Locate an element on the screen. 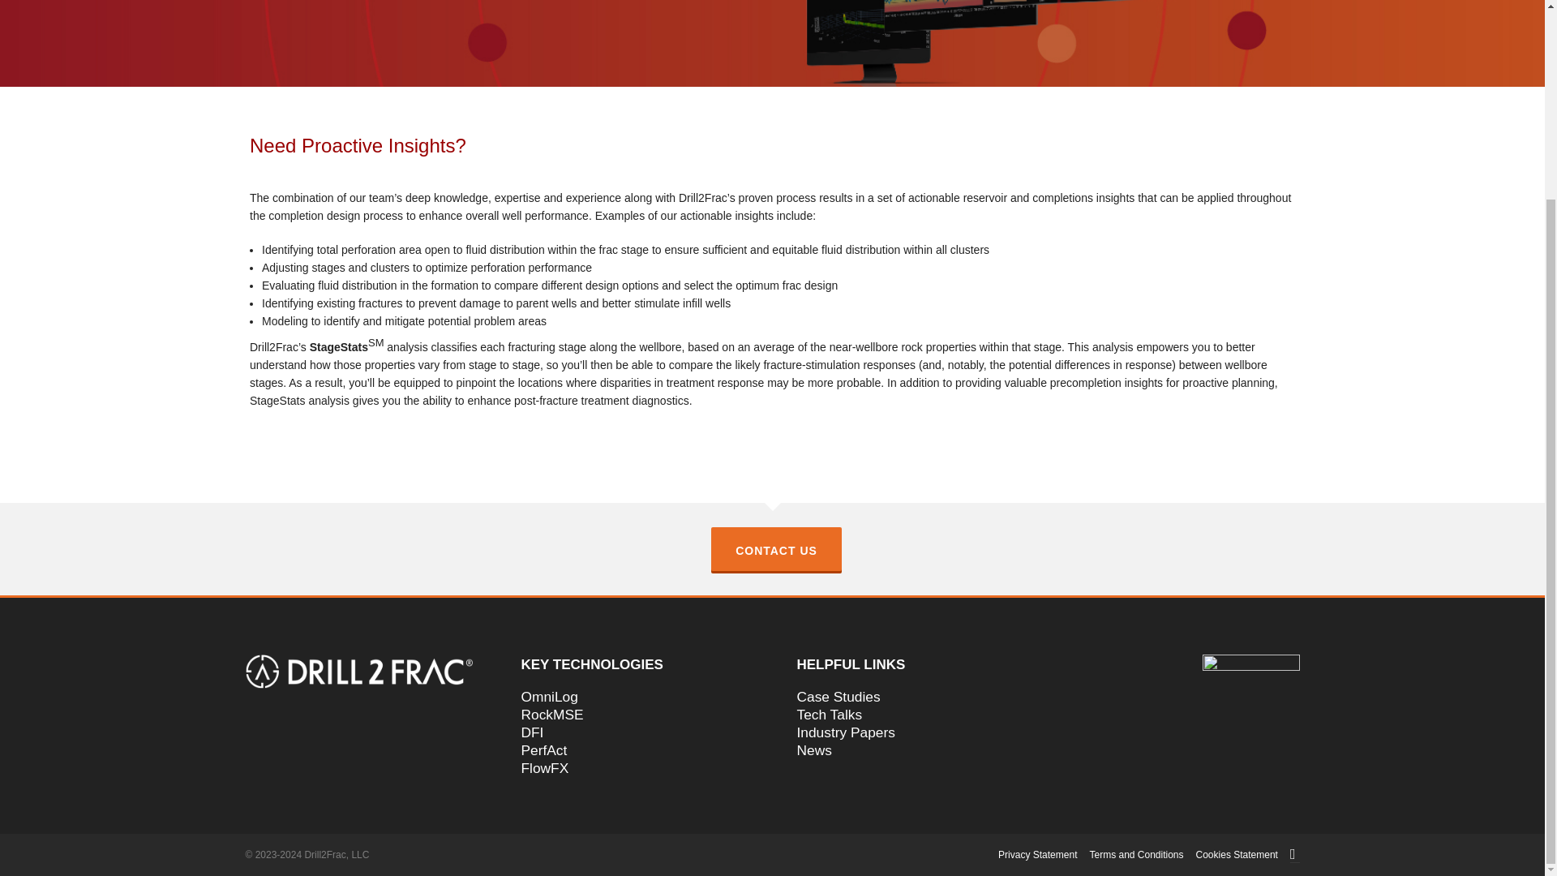 The height and width of the screenshot is (876, 1557). Case Studies and Industry Papers is located at coordinates (909, 732).